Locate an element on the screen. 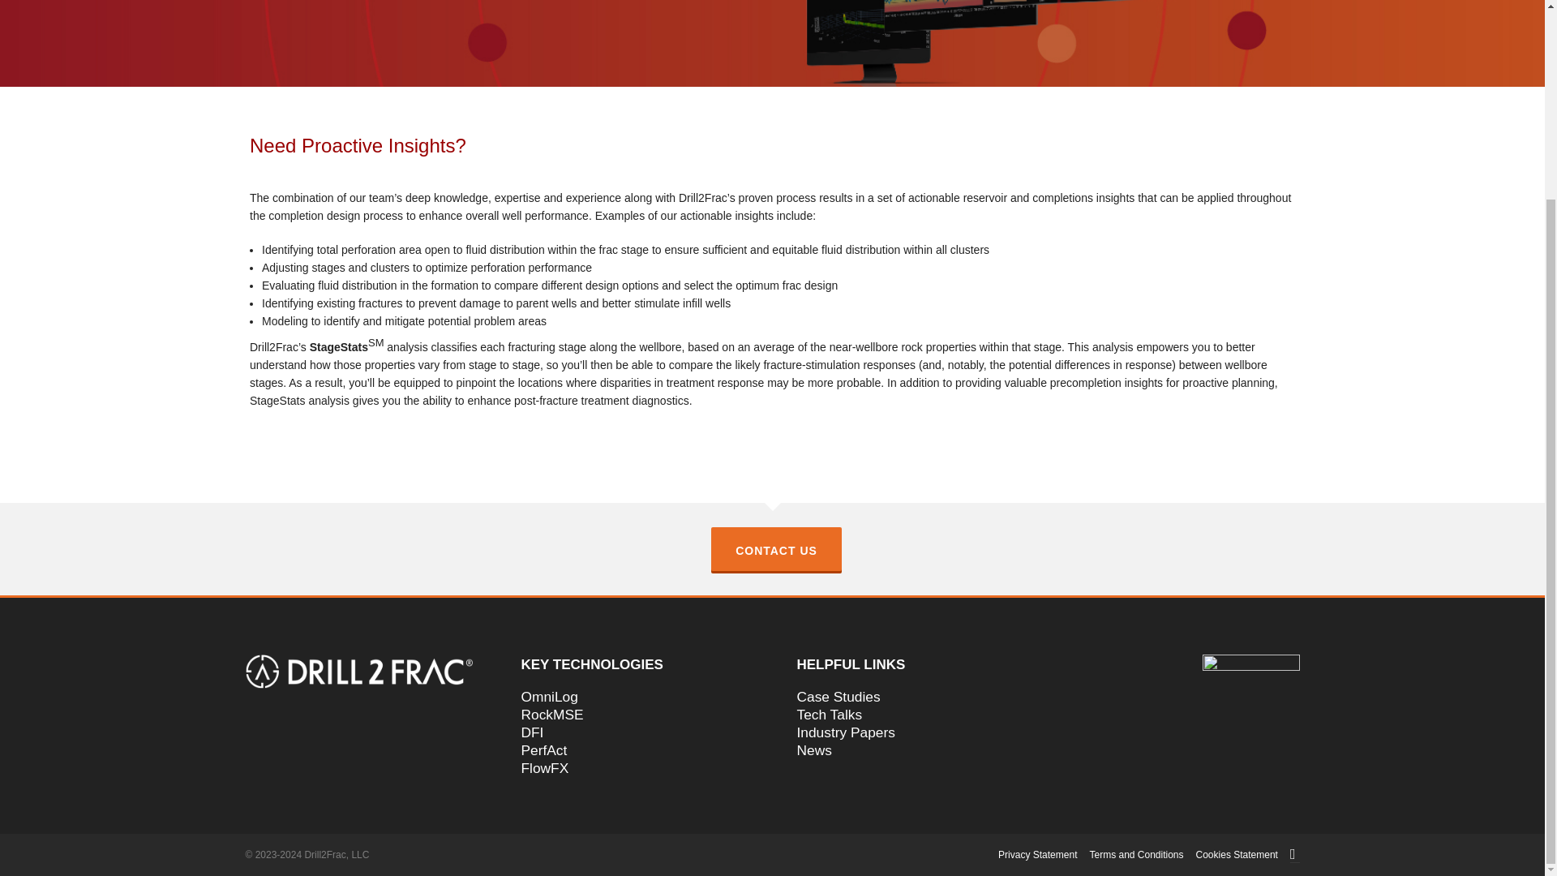 The height and width of the screenshot is (876, 1557). Case Studies and Industry Papers is located at coordinates (909, 732).